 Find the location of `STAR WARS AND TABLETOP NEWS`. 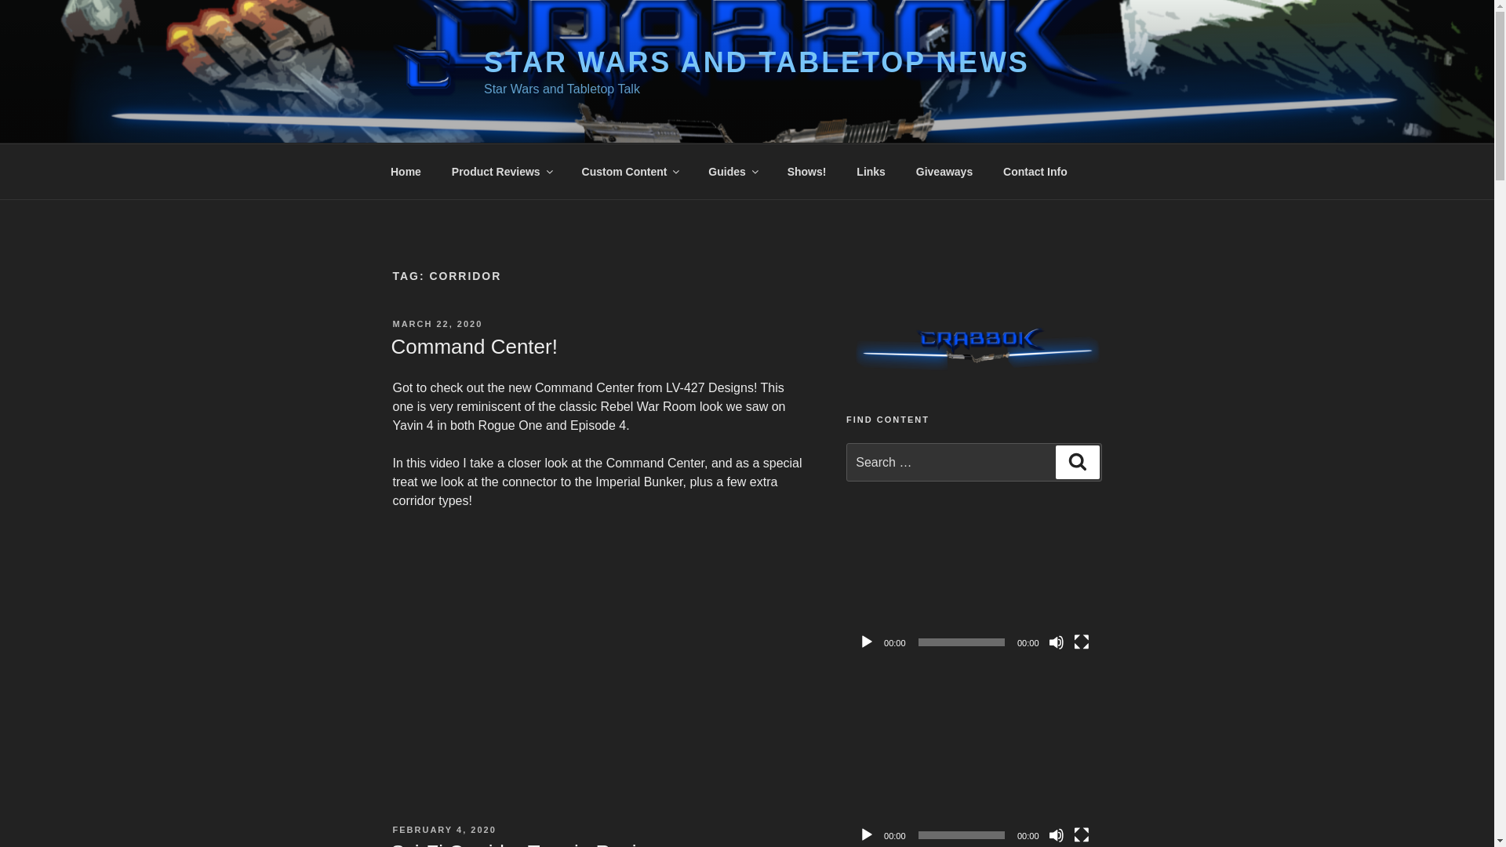

STAR WARS AND TABLETOP NEWS is located at coordinates (756, 63).